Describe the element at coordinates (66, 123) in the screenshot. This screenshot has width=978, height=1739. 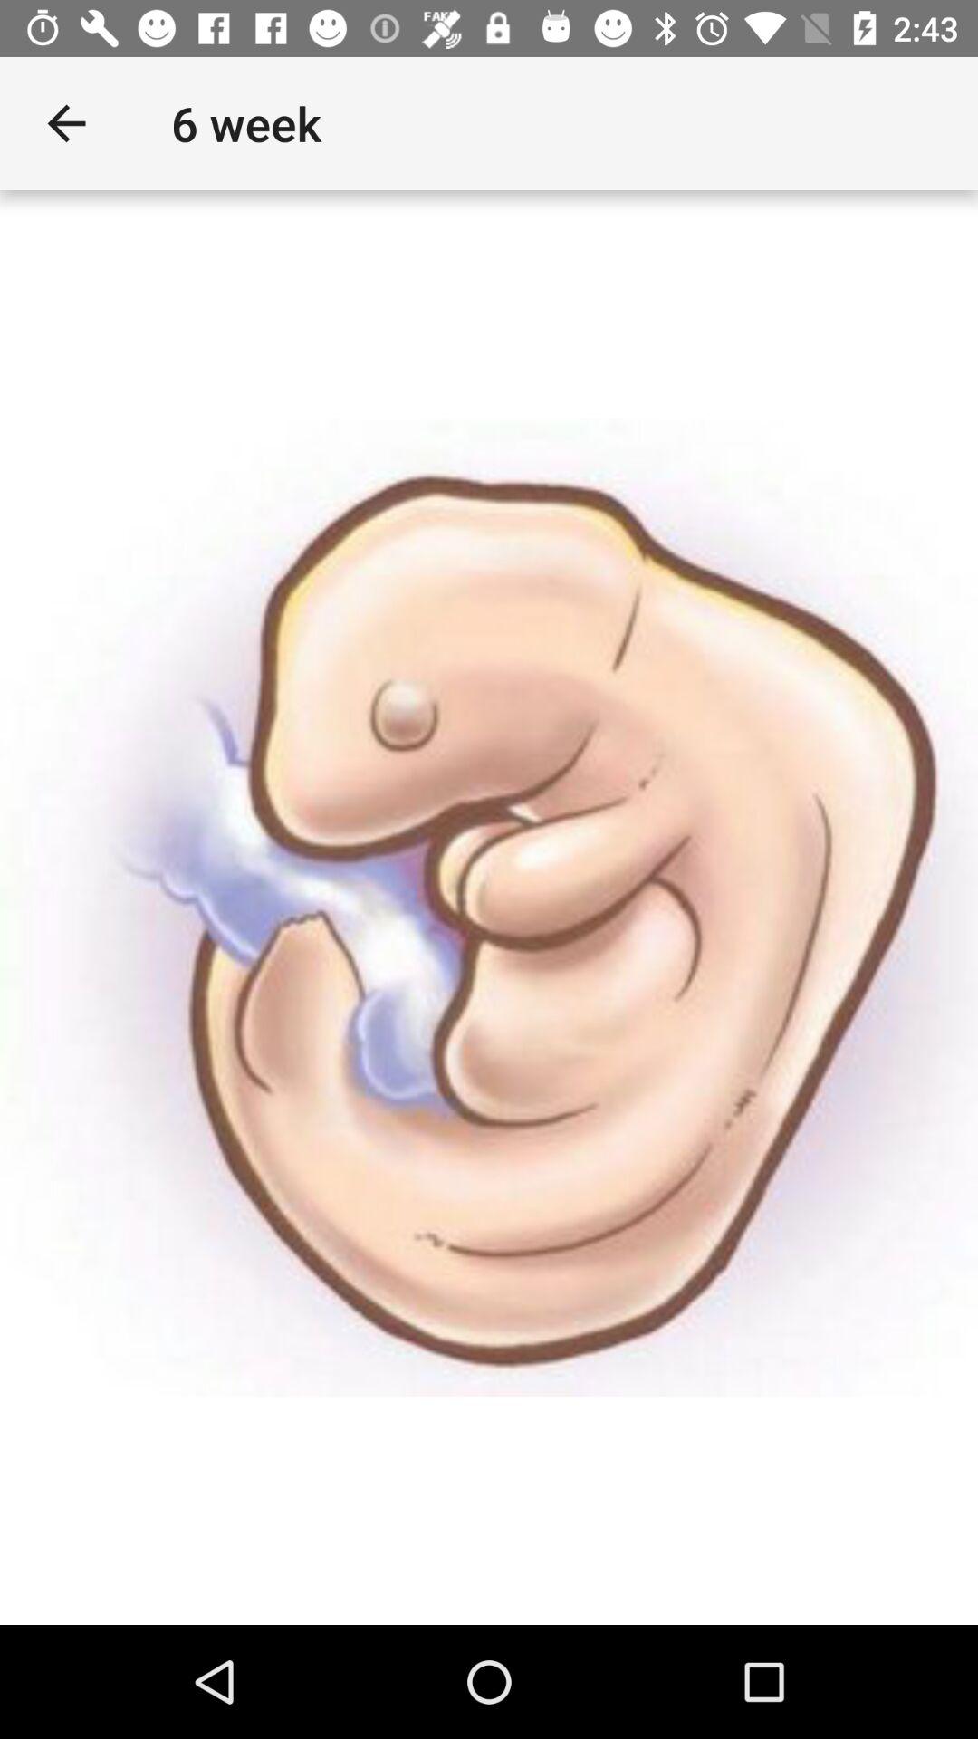
I see `turn on icon next to the 6 week` at that location.